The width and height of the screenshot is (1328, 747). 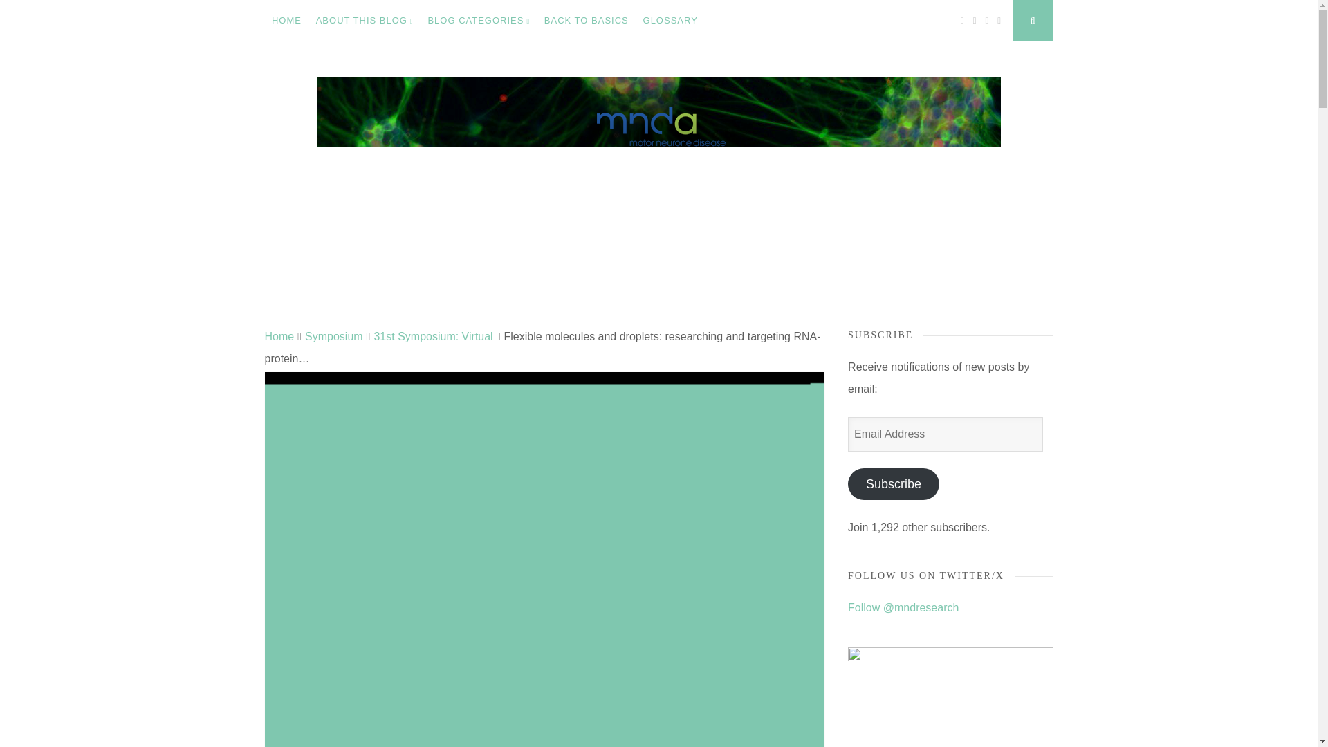 I want to click on GLOSSARY, so click(x=670, y=21).